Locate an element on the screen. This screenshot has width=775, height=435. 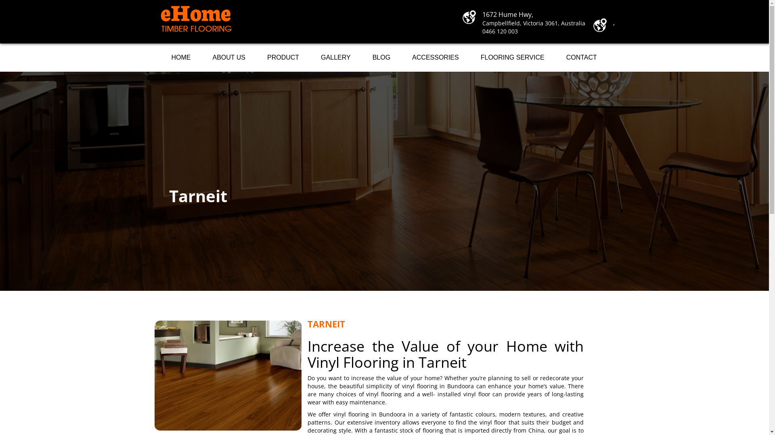
HOME is located at coordinates (181, 58).